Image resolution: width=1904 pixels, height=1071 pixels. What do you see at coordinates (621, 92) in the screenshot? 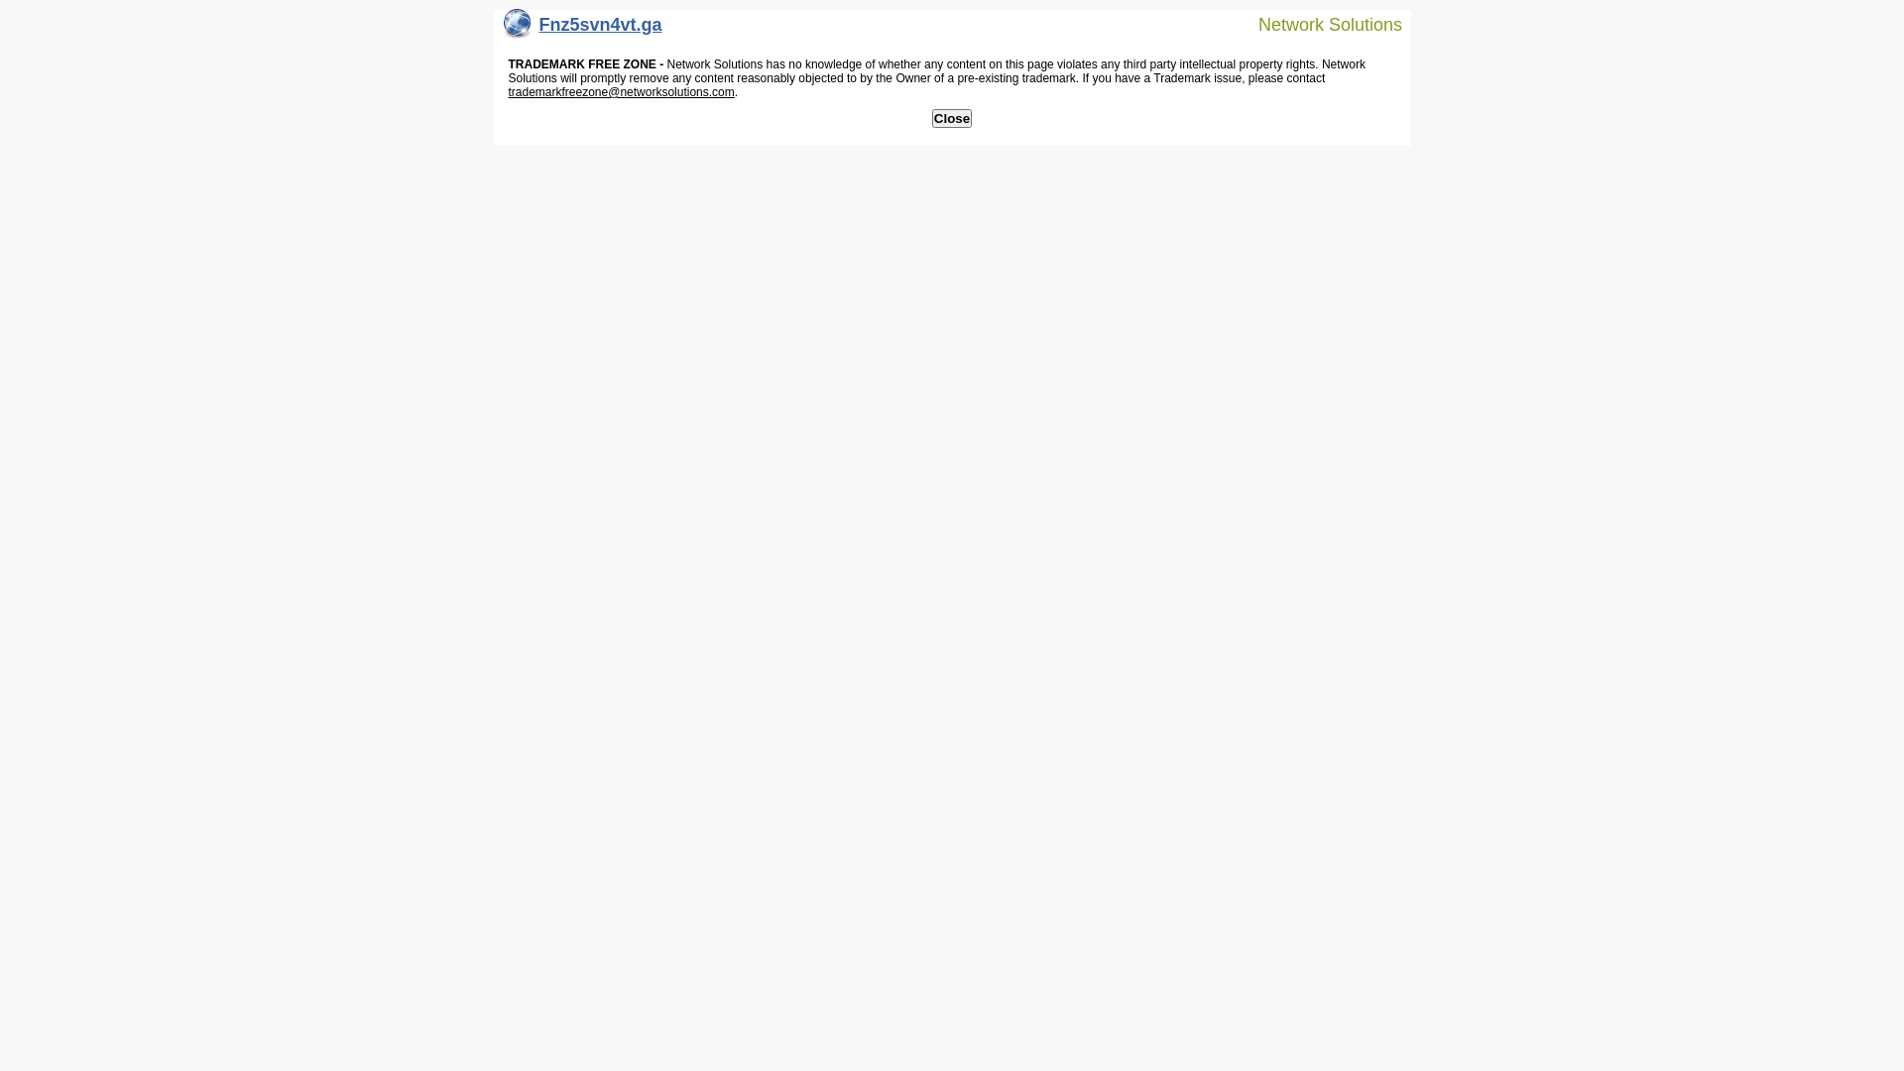
I see `trademarkfreezone@networksolutions.com` at bounding box center [621, 92].